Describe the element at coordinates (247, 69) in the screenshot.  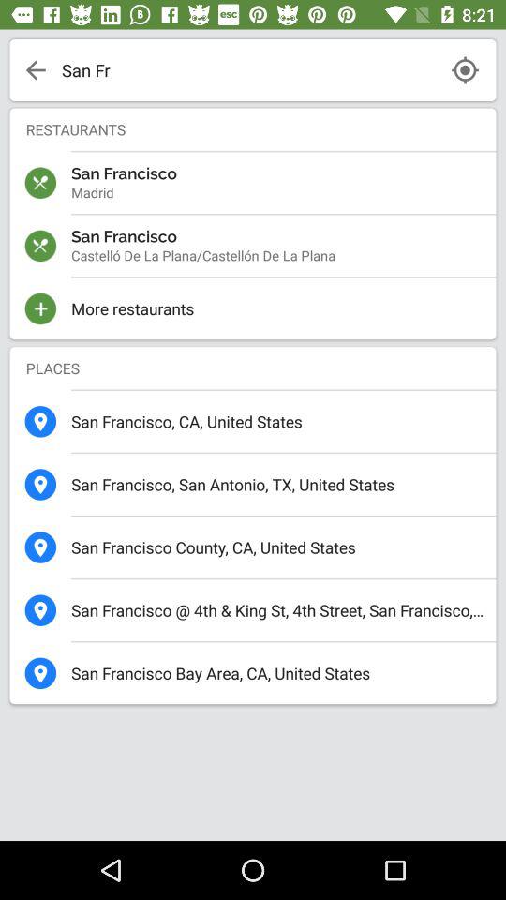
I see `choose the san fr` at that location.